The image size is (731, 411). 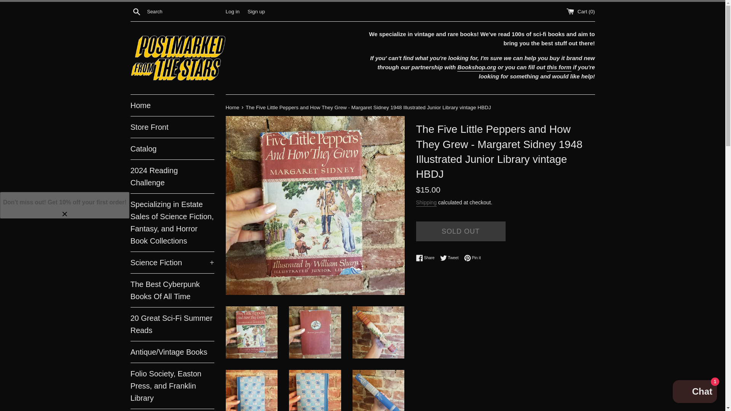 What do you see at coordinates (172, 290) in the screenshot?
I see `The Best Cyberpunk Books Of All Time` at bounding box center [172, 290].